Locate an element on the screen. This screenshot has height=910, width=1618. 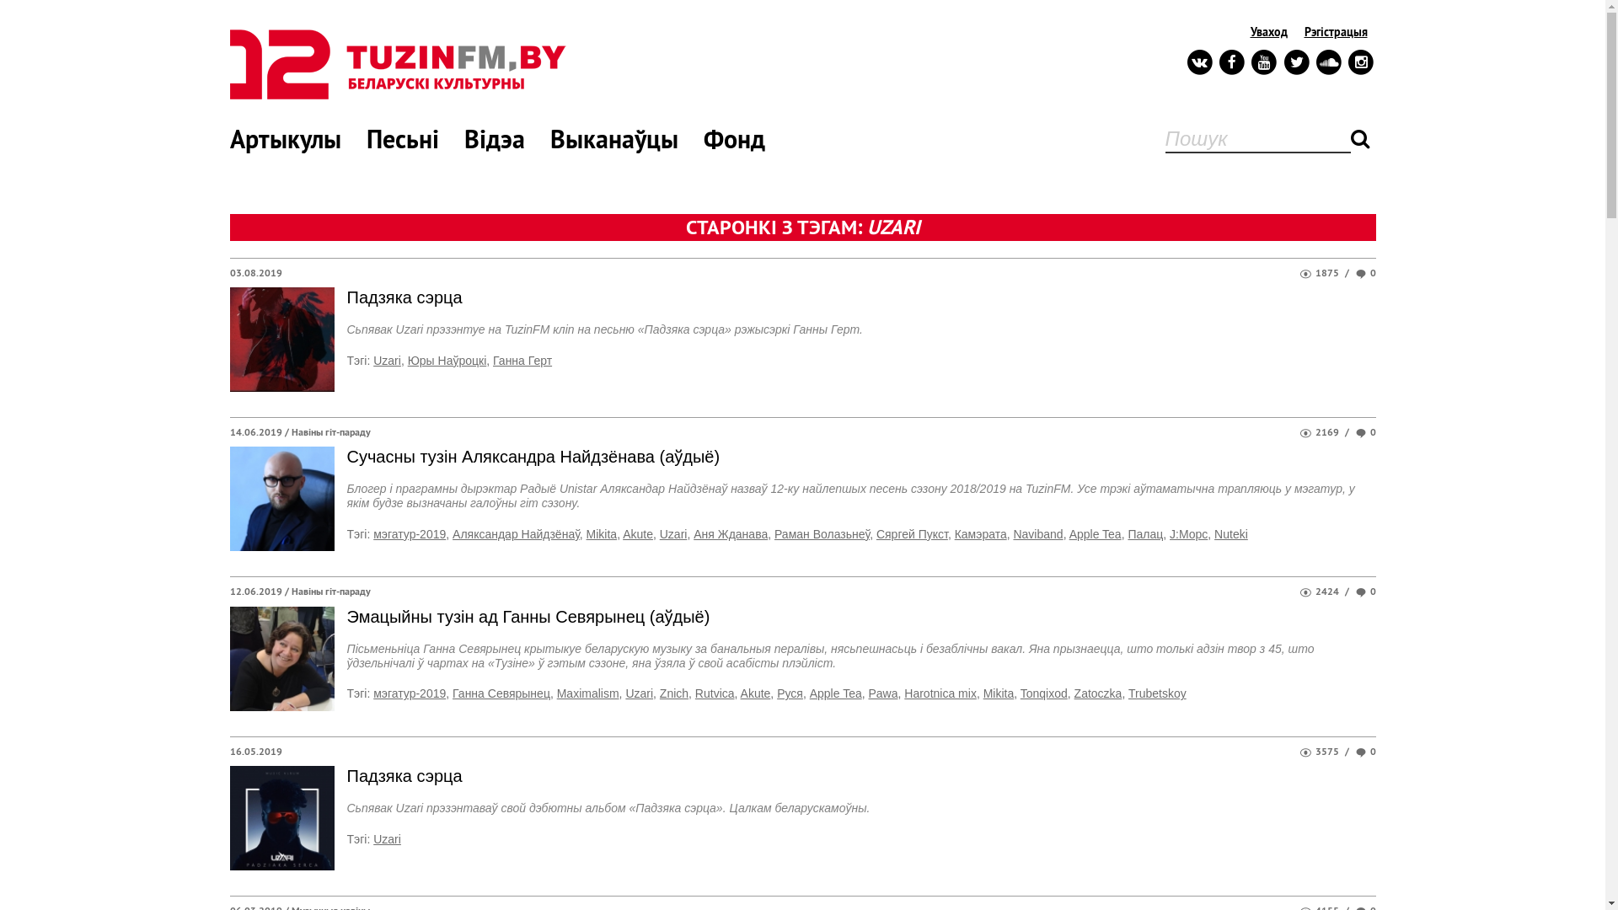
Rutvica is located at coordinates (715, 693).